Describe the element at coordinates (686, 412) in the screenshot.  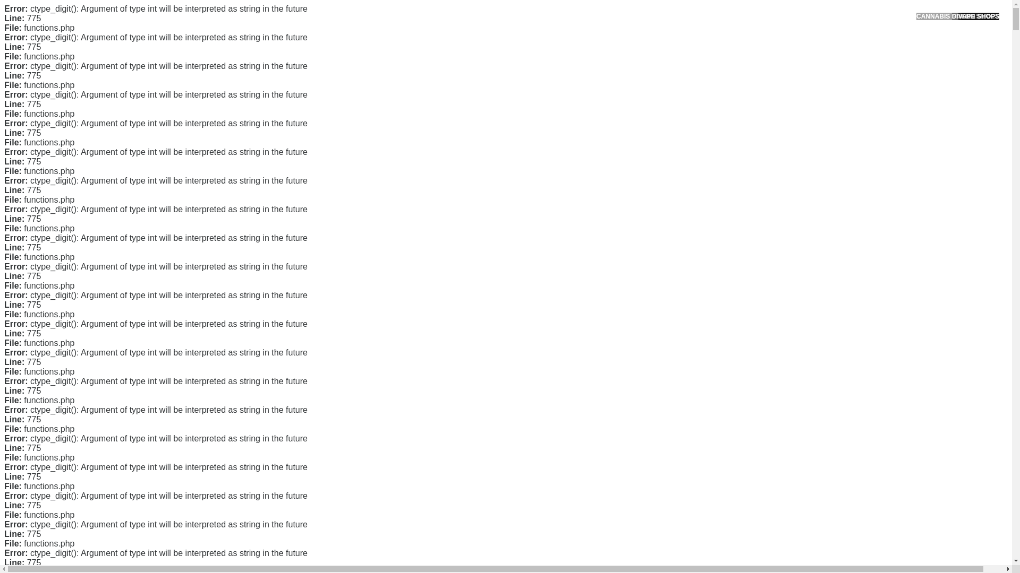
I see `Log in` at that location.